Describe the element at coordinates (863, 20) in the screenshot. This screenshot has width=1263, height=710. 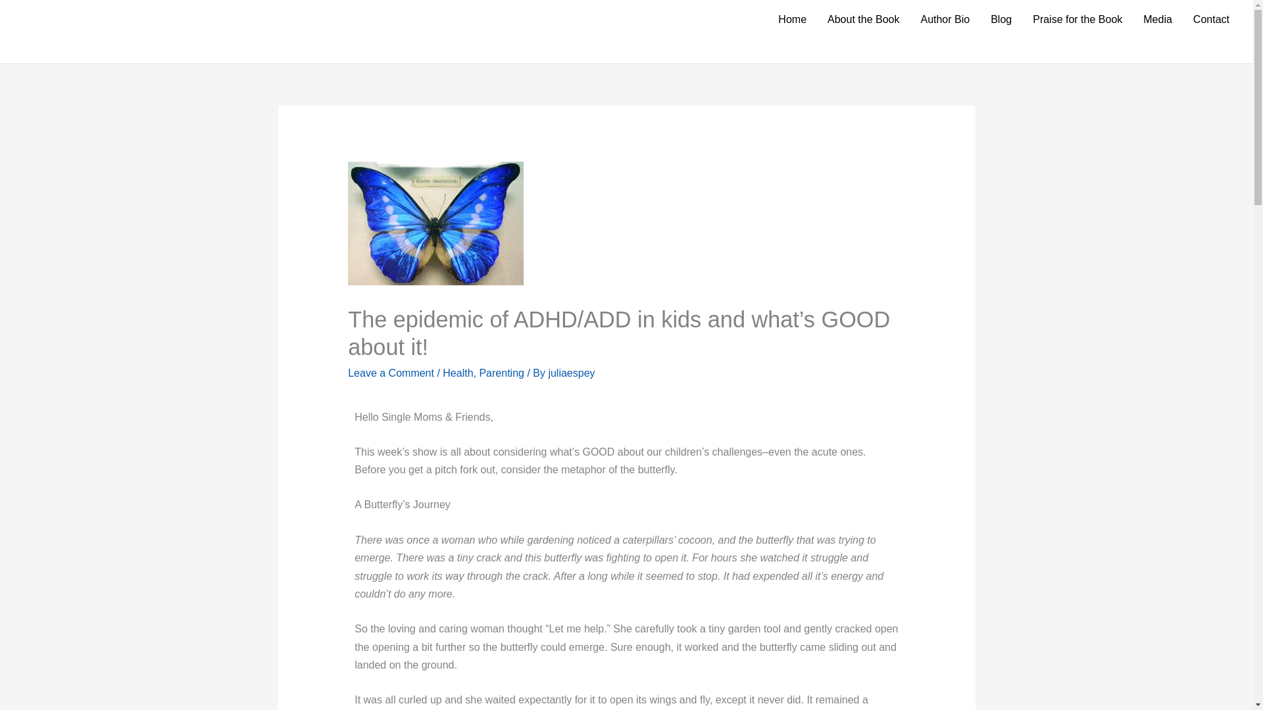
I see `About the Book` at that location.